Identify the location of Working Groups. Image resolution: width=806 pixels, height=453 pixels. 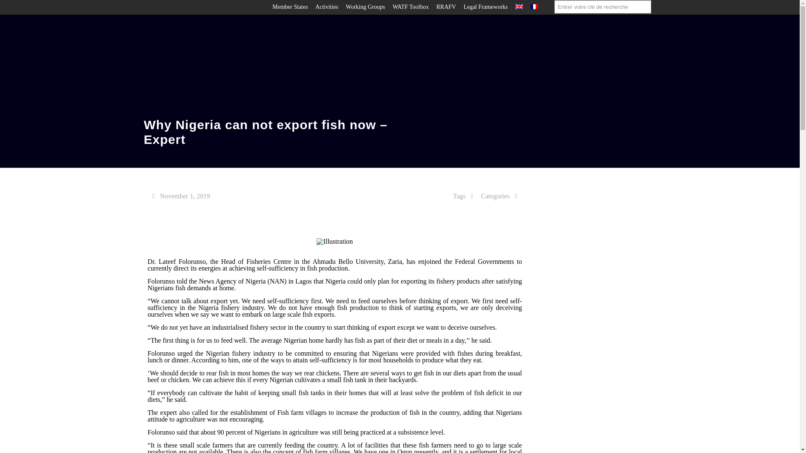
(365, 7).